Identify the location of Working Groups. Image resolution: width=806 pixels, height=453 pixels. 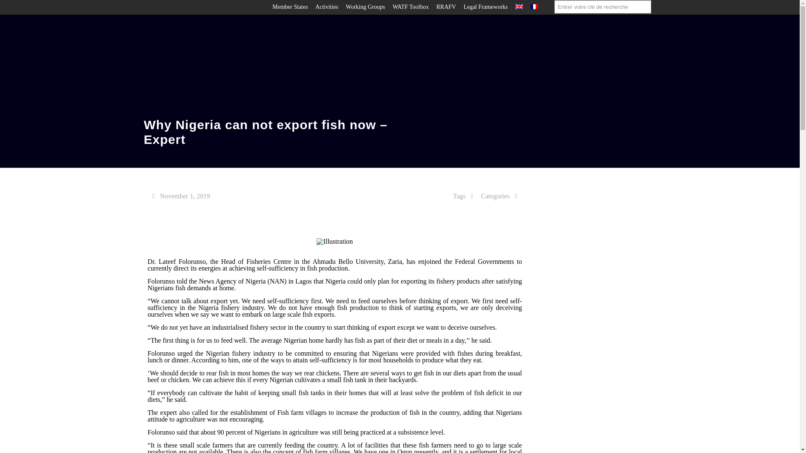
(365, 7).